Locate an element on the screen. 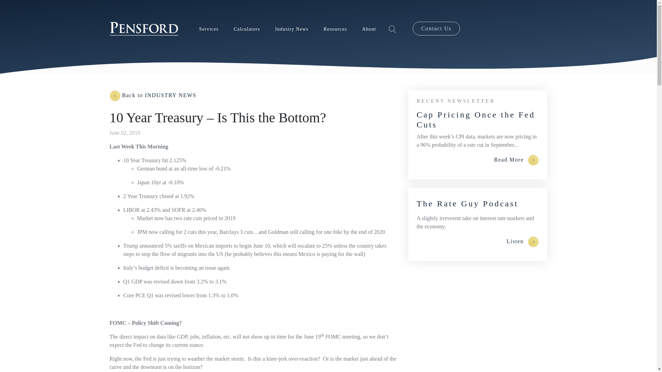 The height and width of the screenshot is (372, 662). Read More is located at coordinates (516, 160).